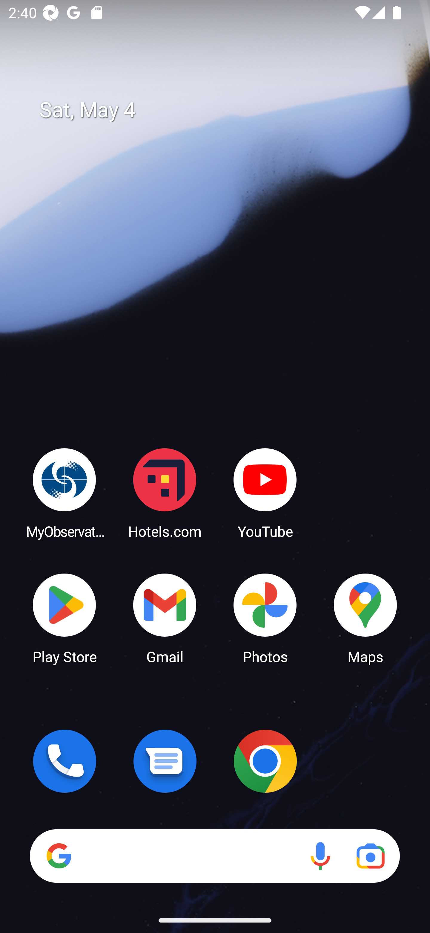 This screenshot has width=430, height=933. I want to click on Voice search, so click(320, 856).